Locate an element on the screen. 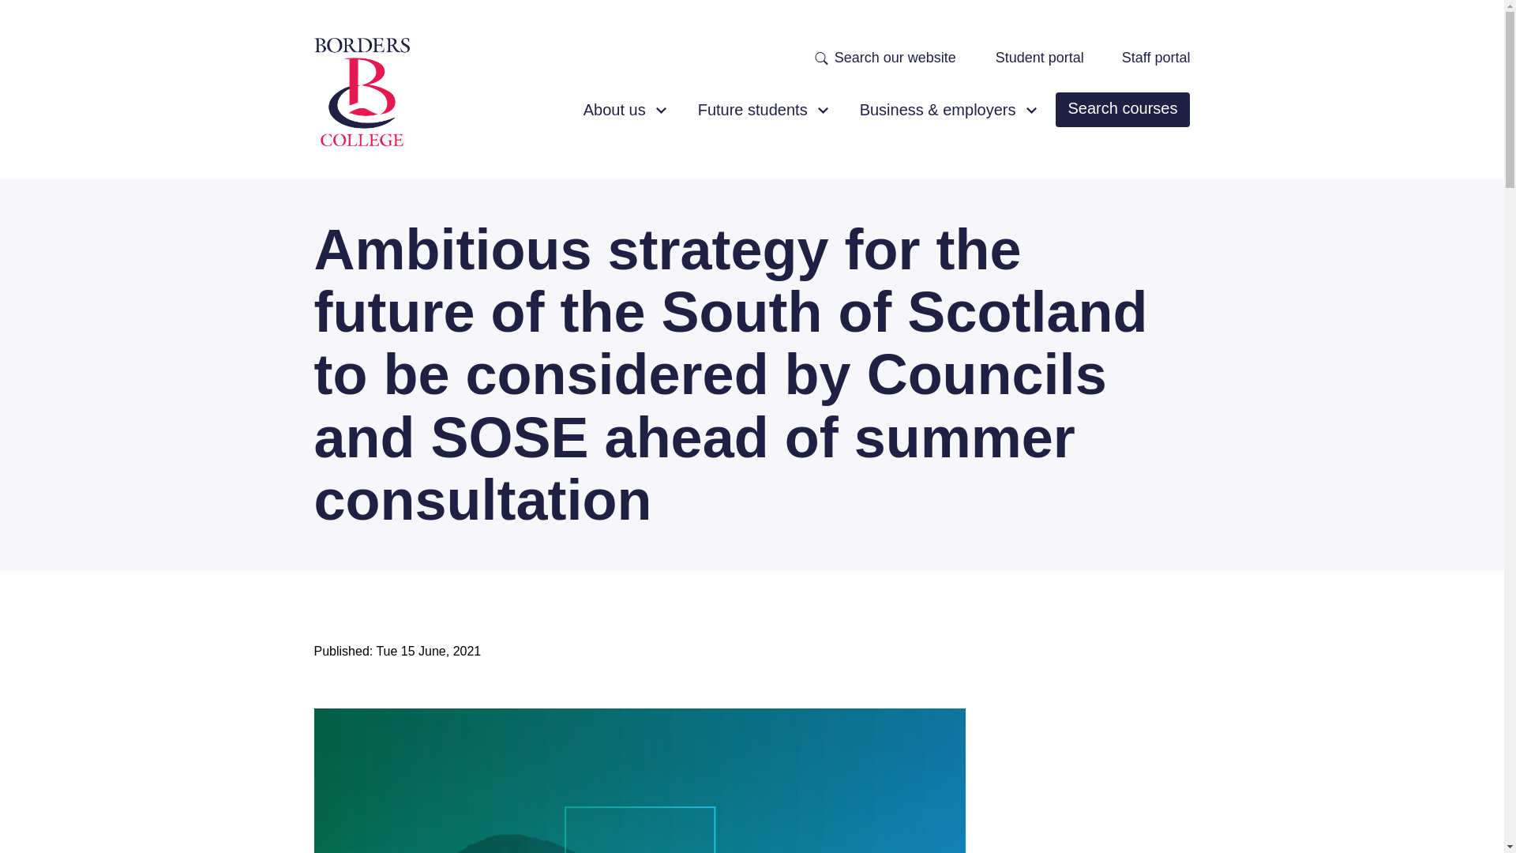 Image resolution: width=1516 pixels, height=853 pixels. Search courses is located at coordinates (1123, 109).